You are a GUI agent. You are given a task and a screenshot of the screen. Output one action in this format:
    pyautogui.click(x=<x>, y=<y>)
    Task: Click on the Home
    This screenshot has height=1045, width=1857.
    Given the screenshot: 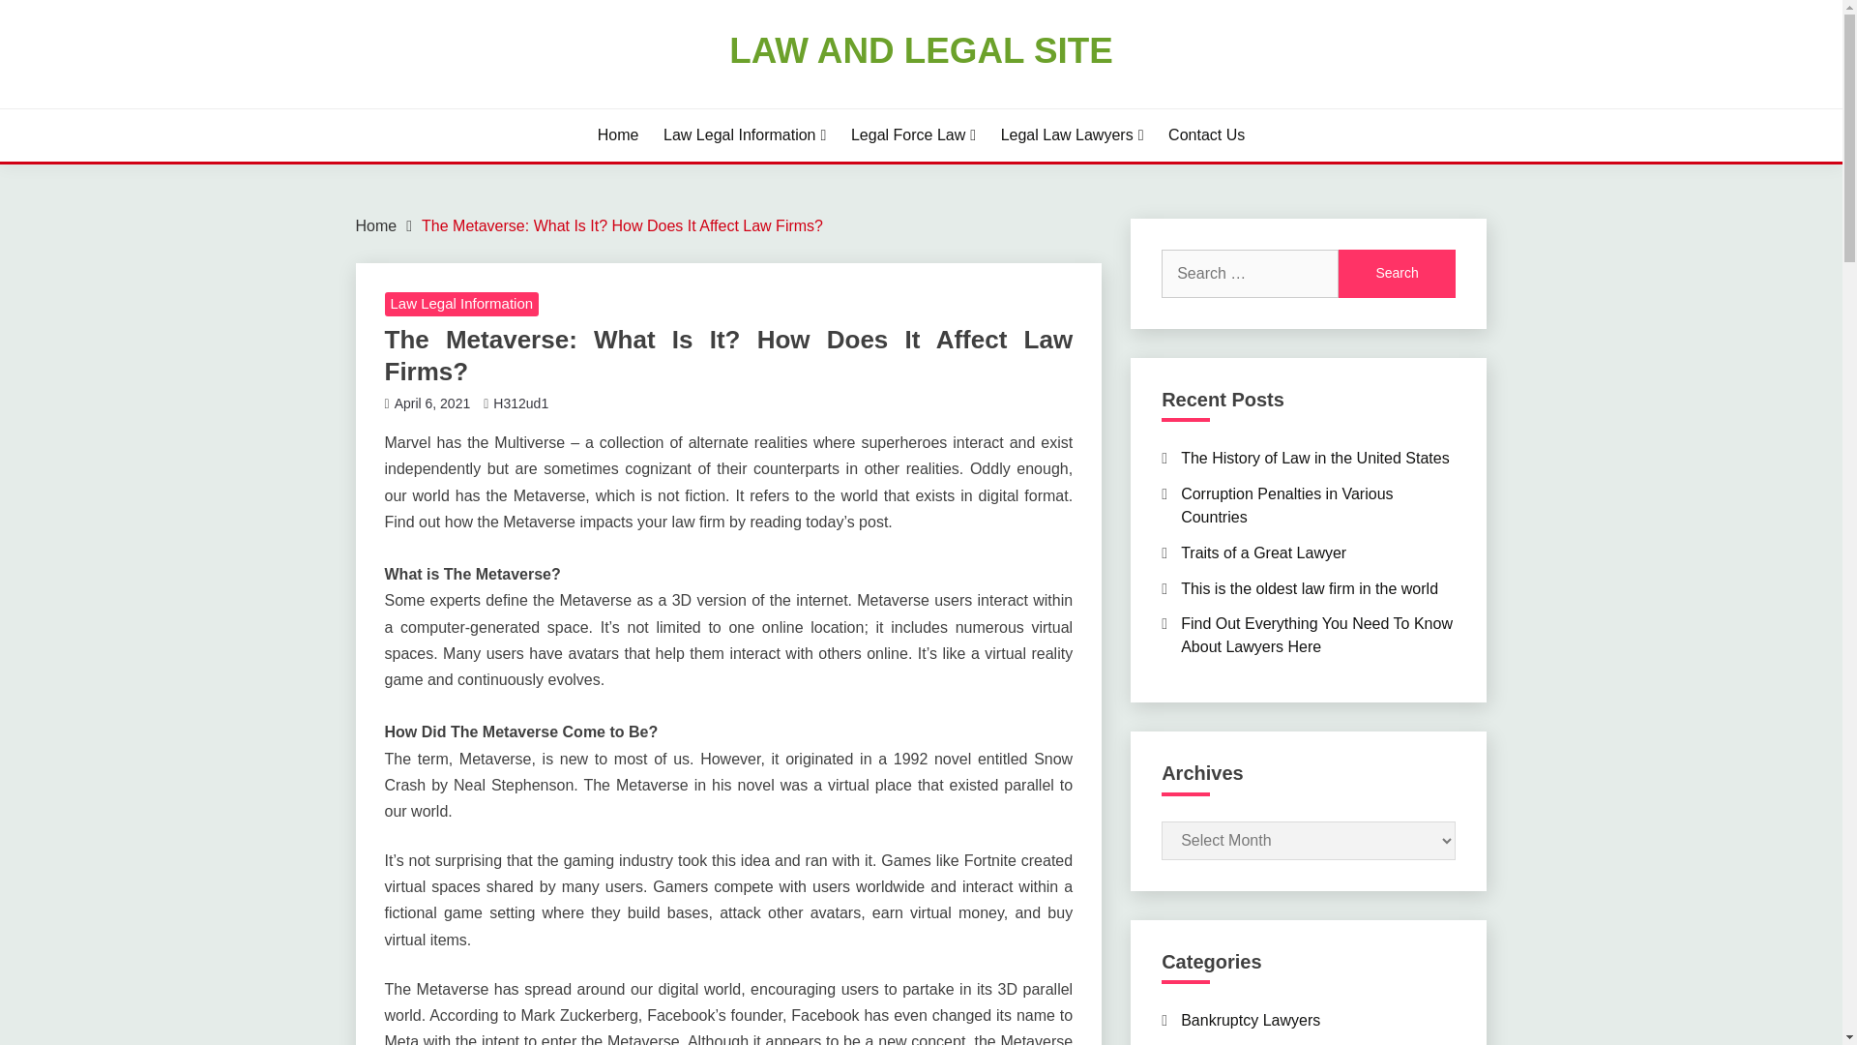 What is the action you would take?
    pyautogui.click(x=618, y=135)
    